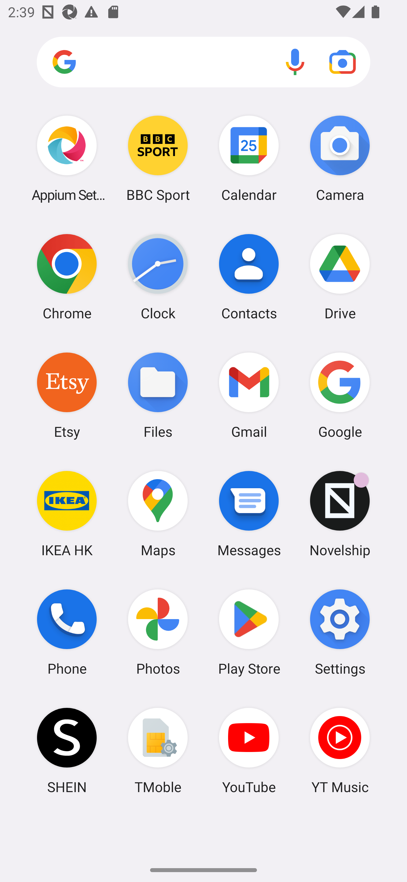  What do you see at coordinates (158, 395) in the screenshot?
I see `Files` at bounding box center [158, 395].